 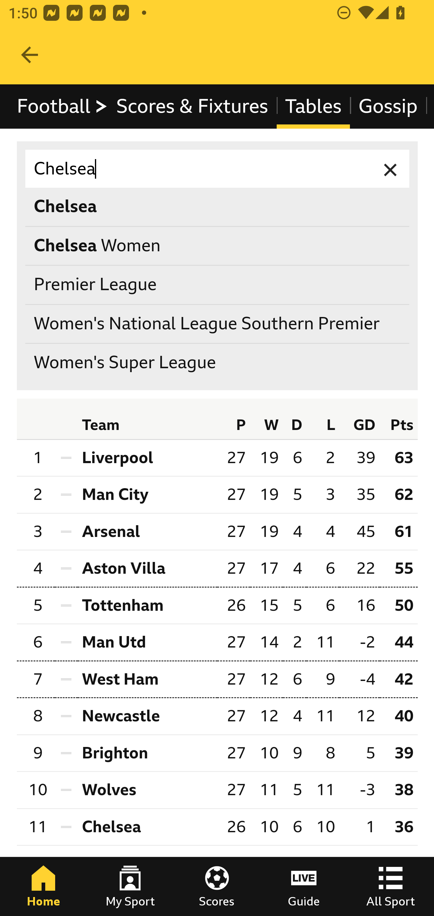 What do you see at coordinates (147, 827) in the screenshot?
I see `Chelsea` at bounding box center [147, 827].